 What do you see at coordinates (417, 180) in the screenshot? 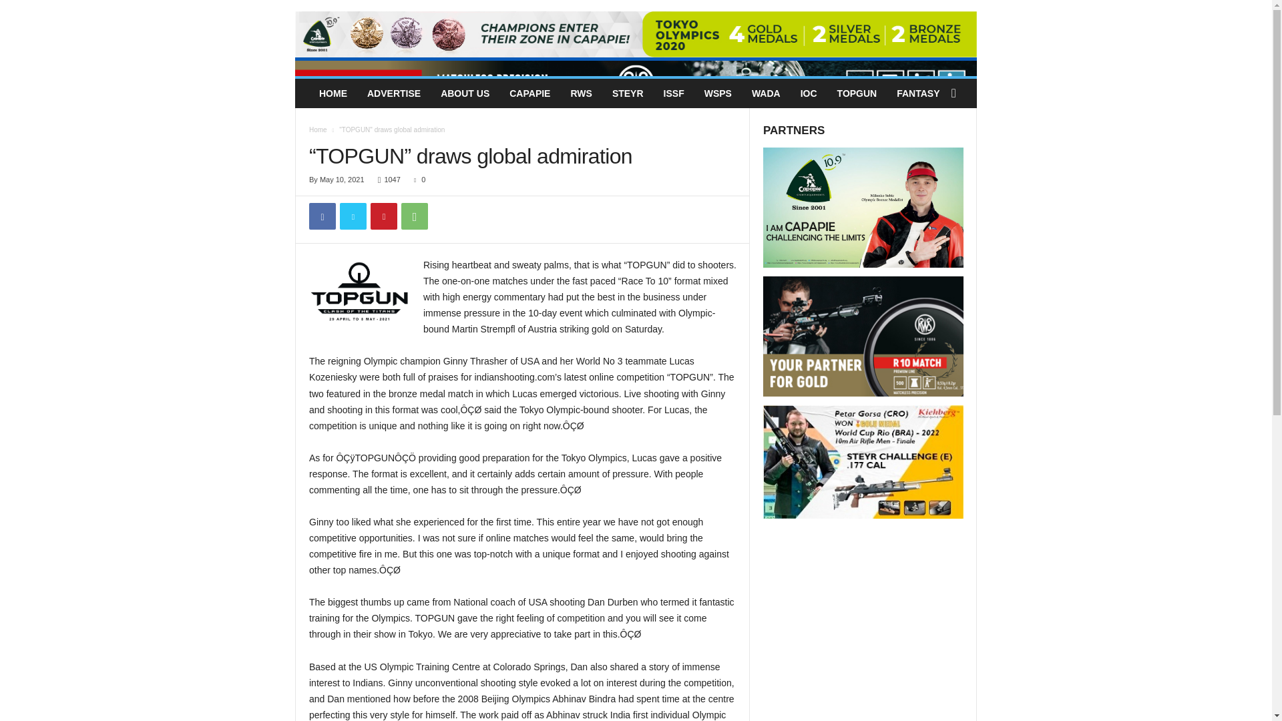
I see `0` at bounding box center [417, 180].